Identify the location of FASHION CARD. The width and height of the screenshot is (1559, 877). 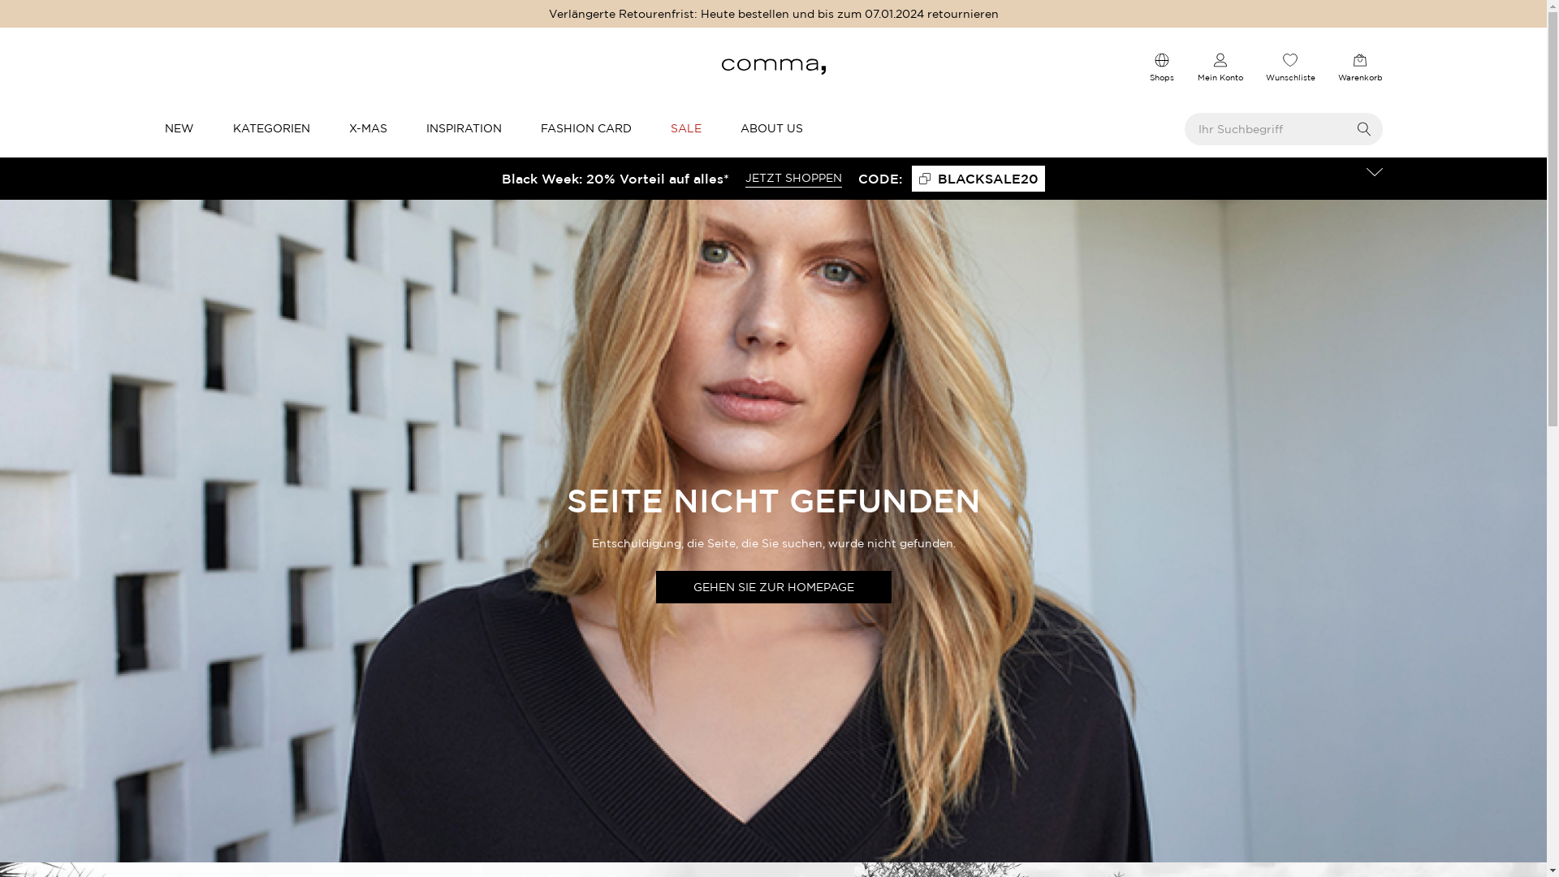
(586, 128).